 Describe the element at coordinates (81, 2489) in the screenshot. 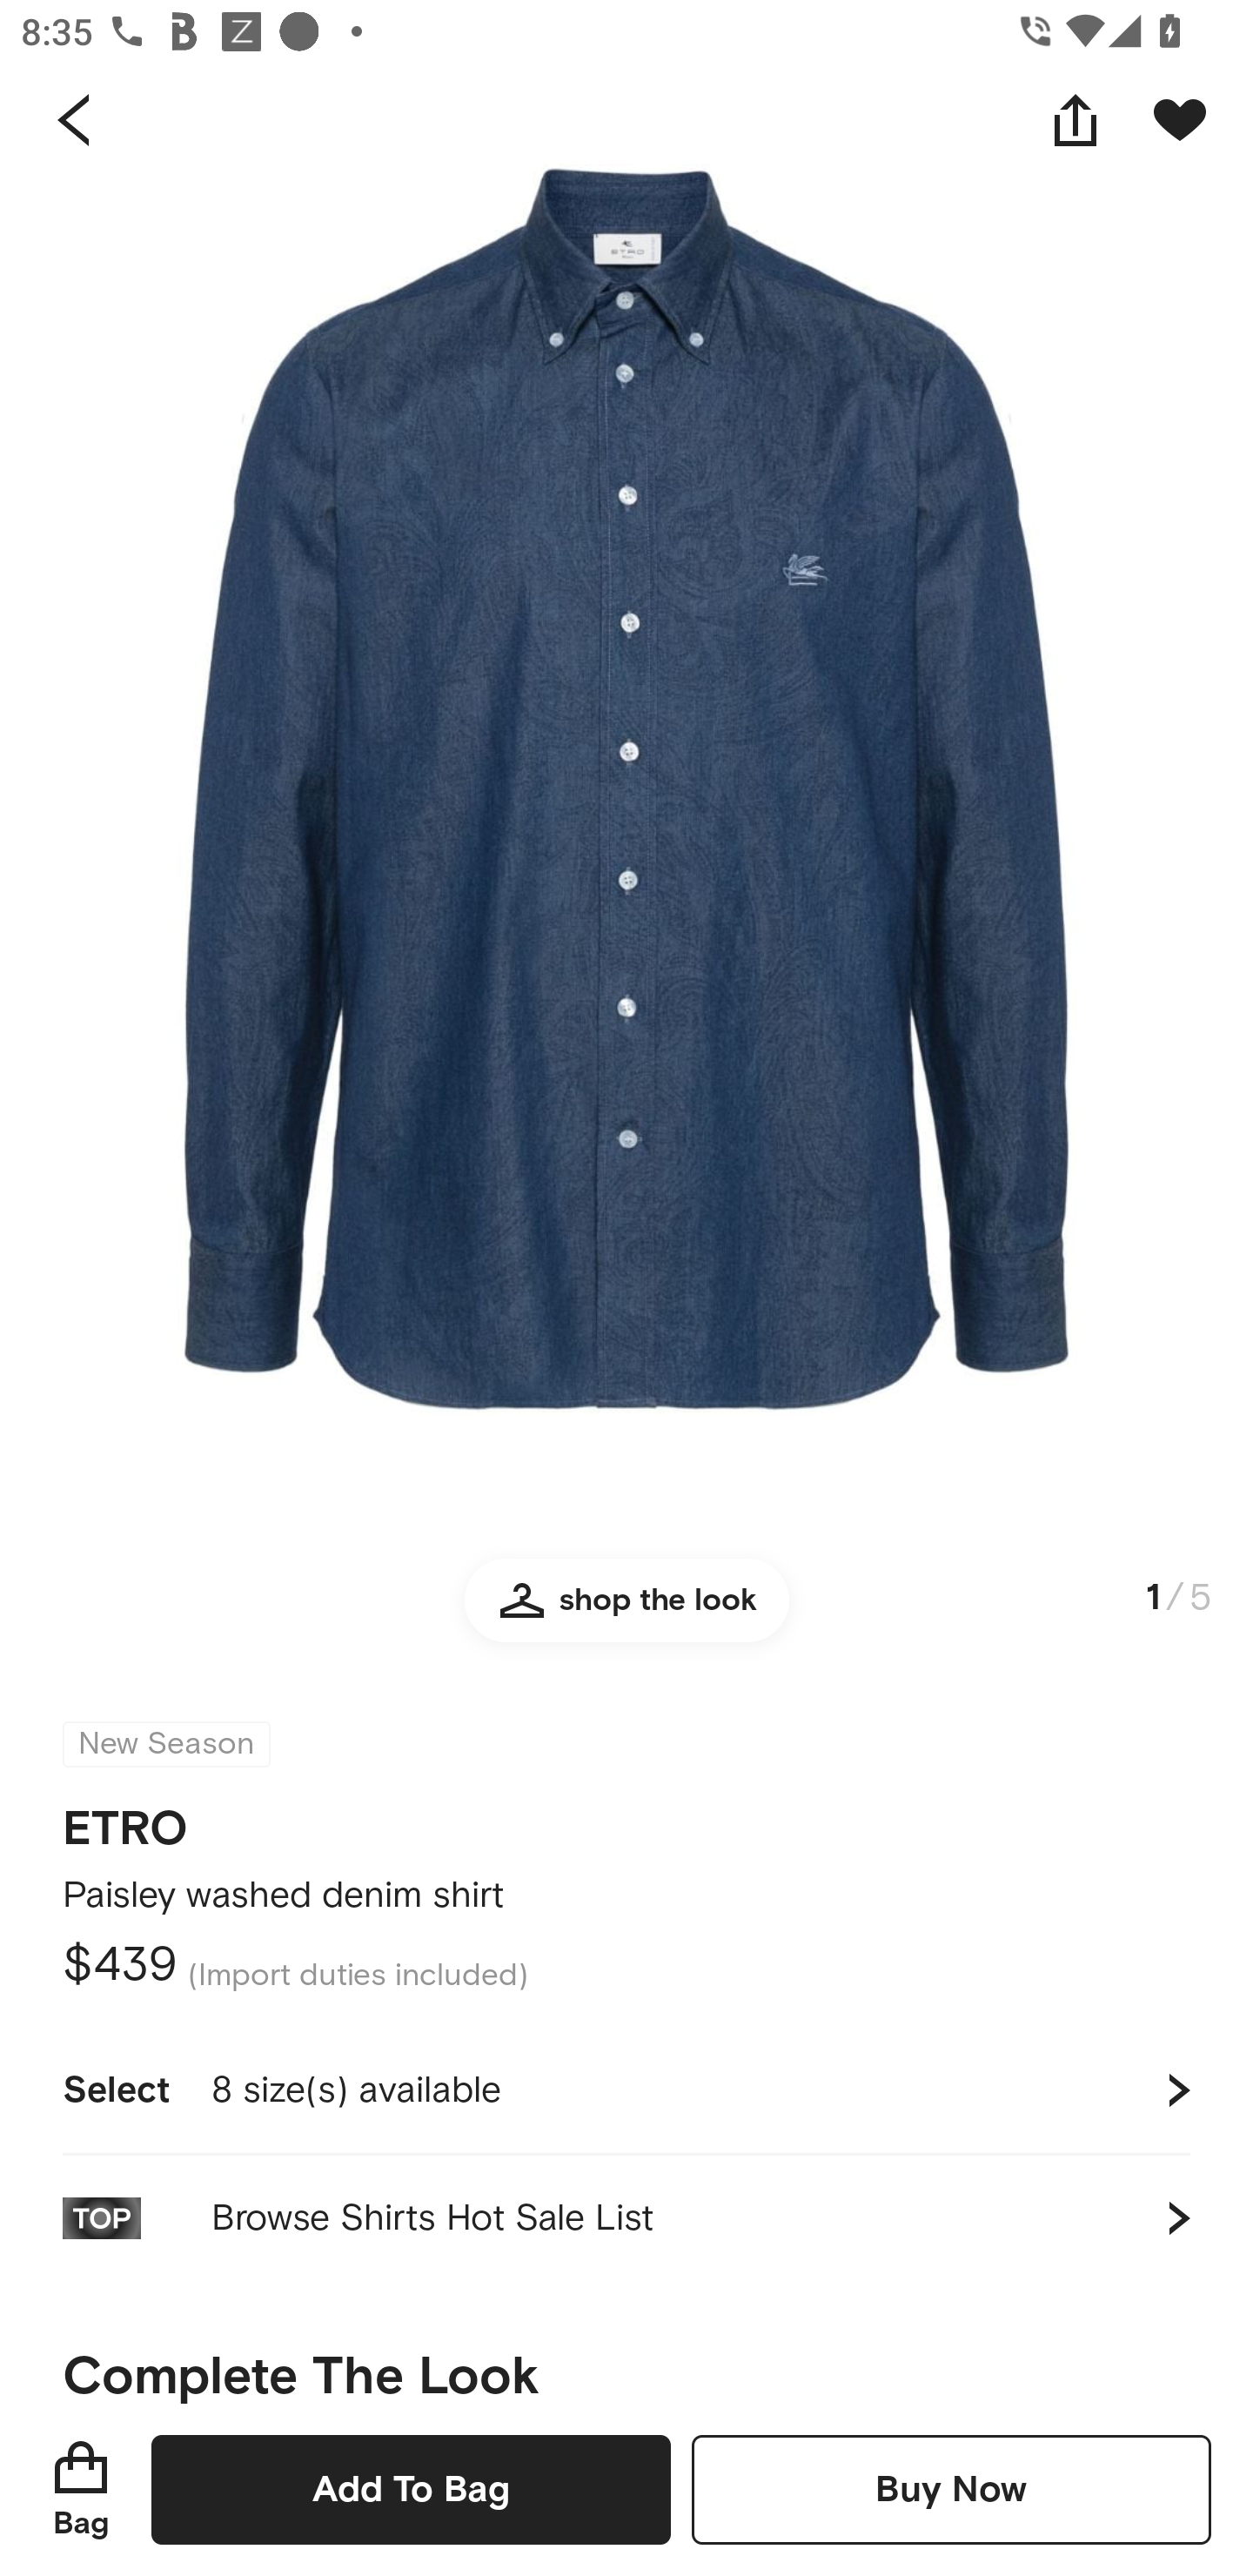

I see `Bag` at that location.